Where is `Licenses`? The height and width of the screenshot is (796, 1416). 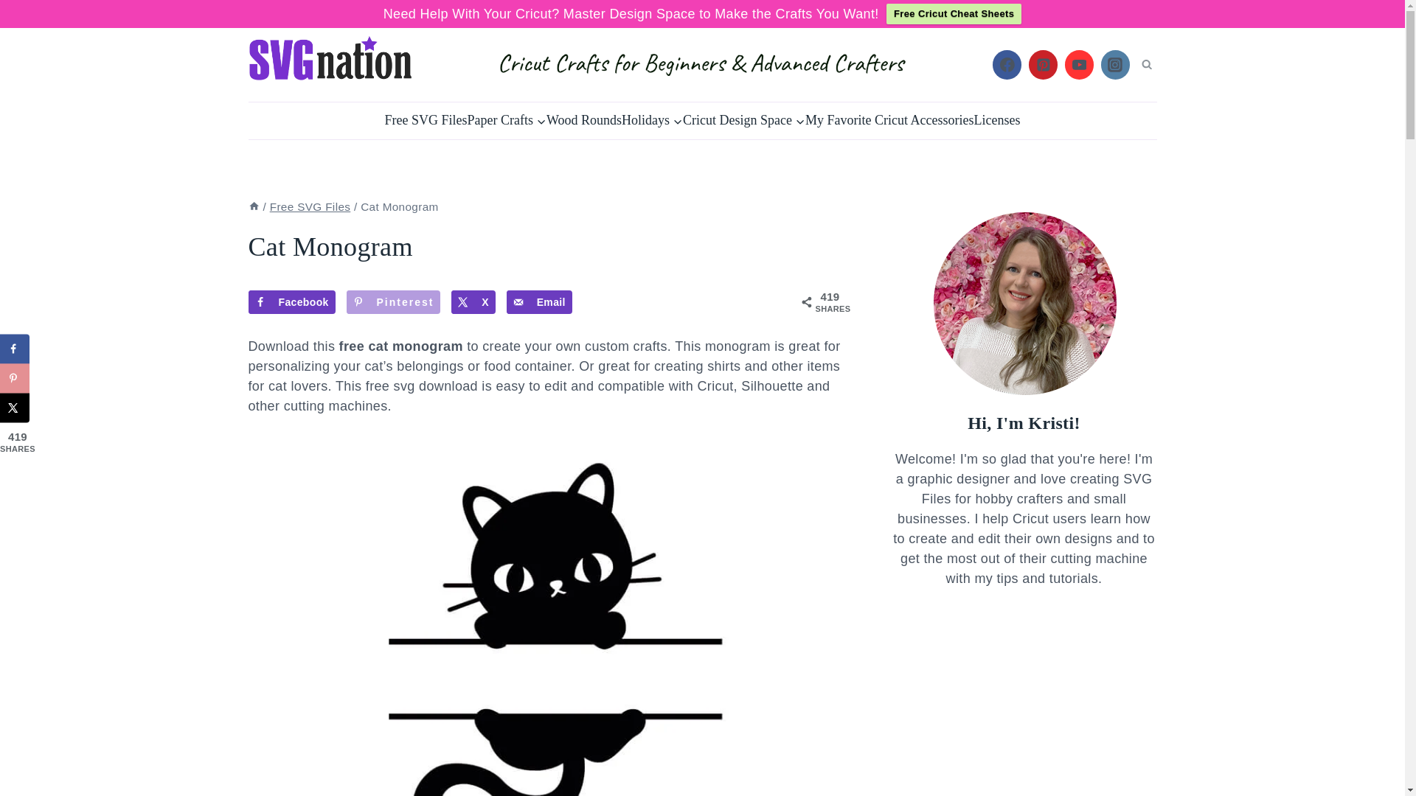
Licenses is located at coordinates (996, 121).